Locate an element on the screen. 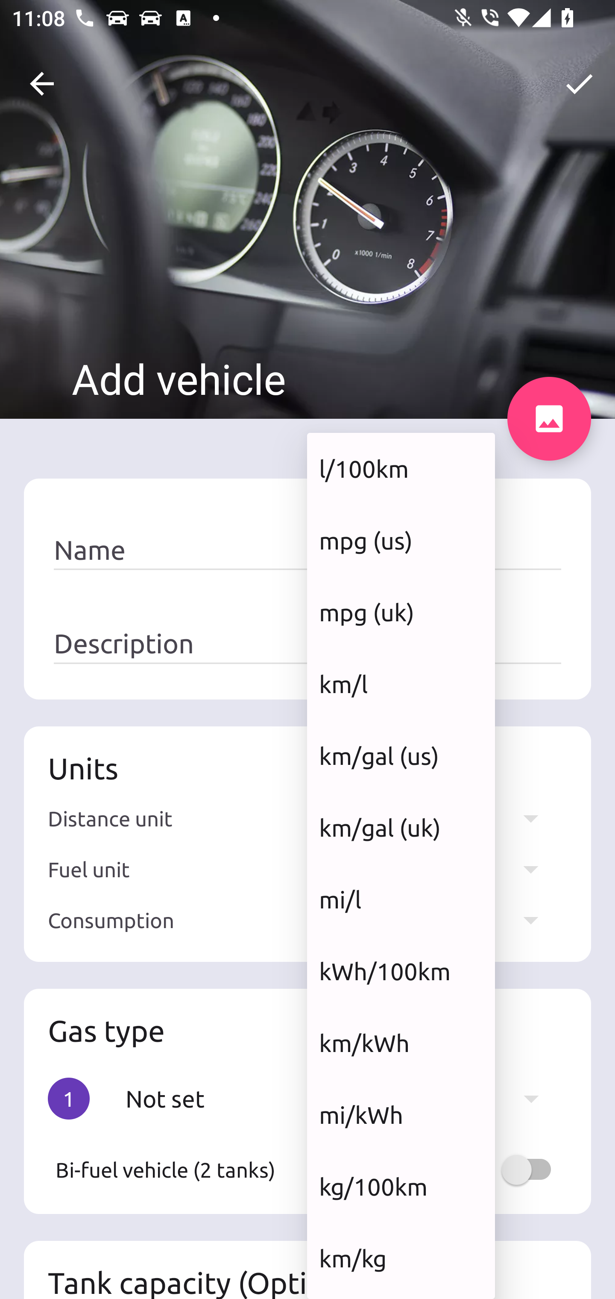  km/kg is located at coordinates (401, 1258).